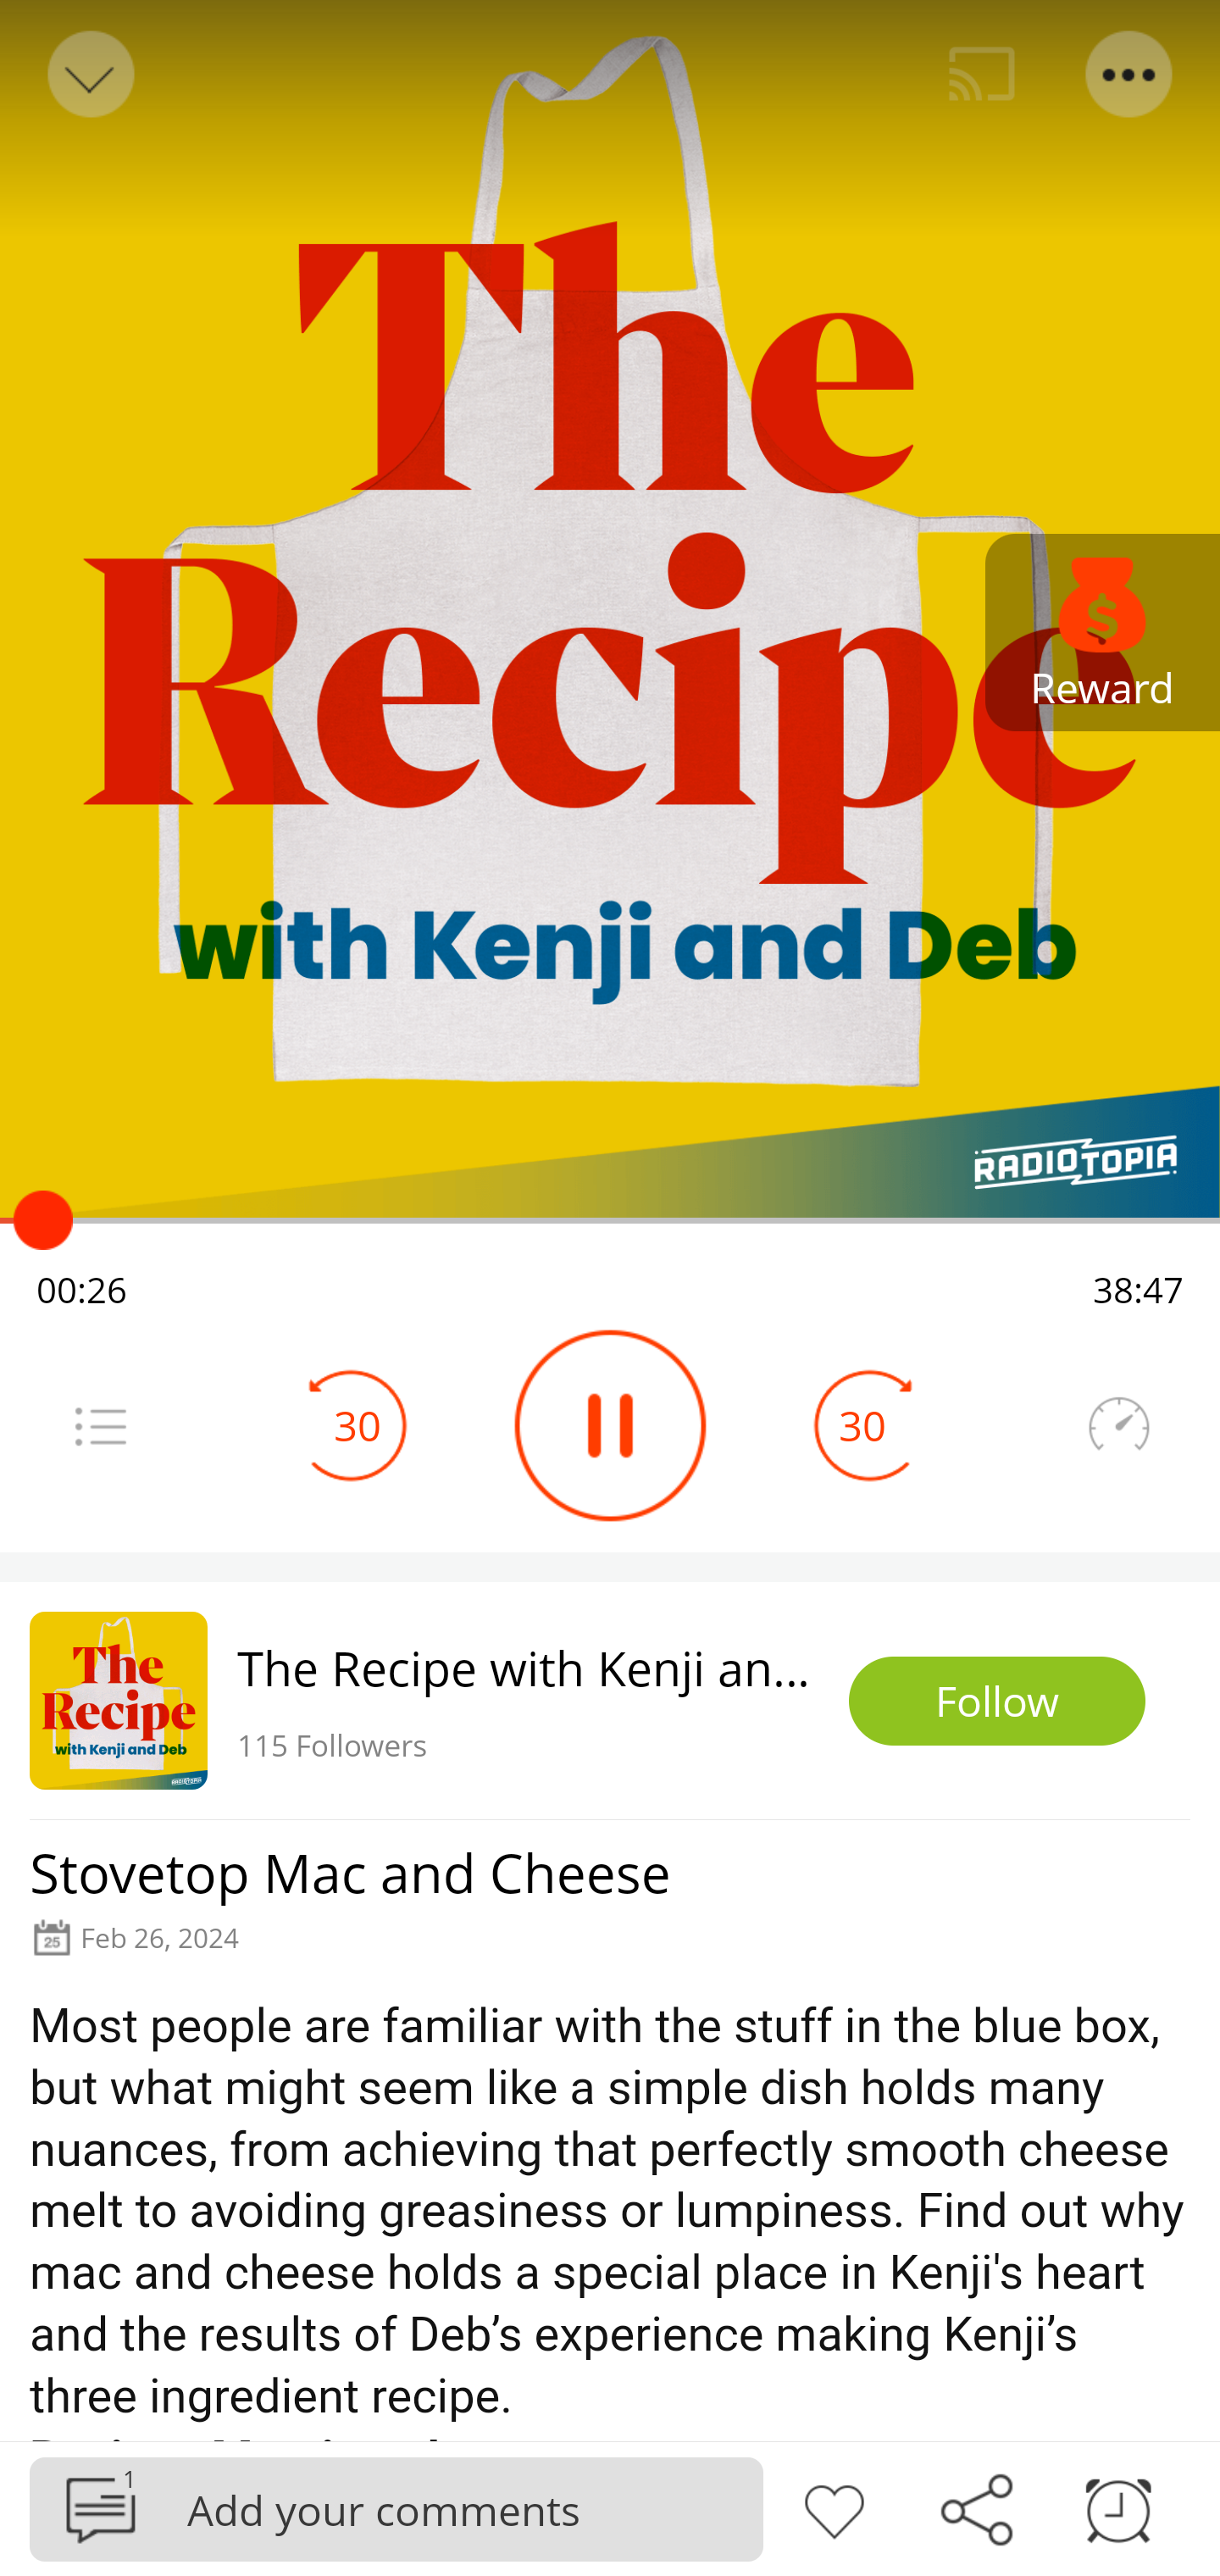 The width and height of the screenshot is (1220, 2576). Describe the element at coordinates (610, 1700) in the screenshot. I see `The Recipe with Kenji and Deb 115 Followers Follow` at that location.